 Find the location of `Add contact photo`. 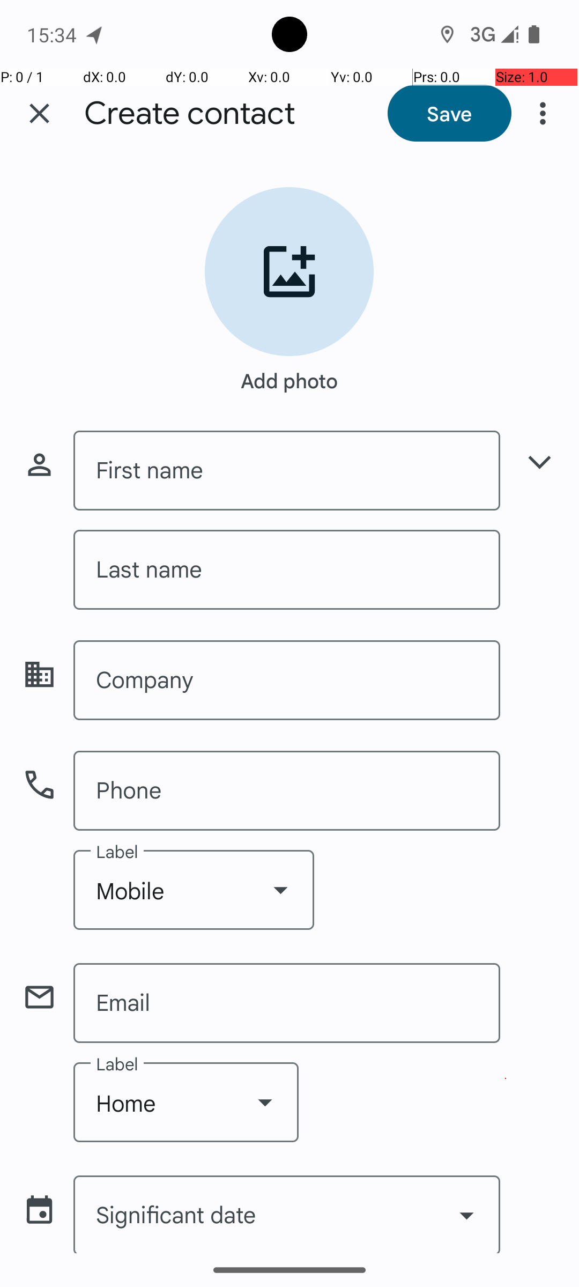

Add contact photo is located at coordinates (289, 271).